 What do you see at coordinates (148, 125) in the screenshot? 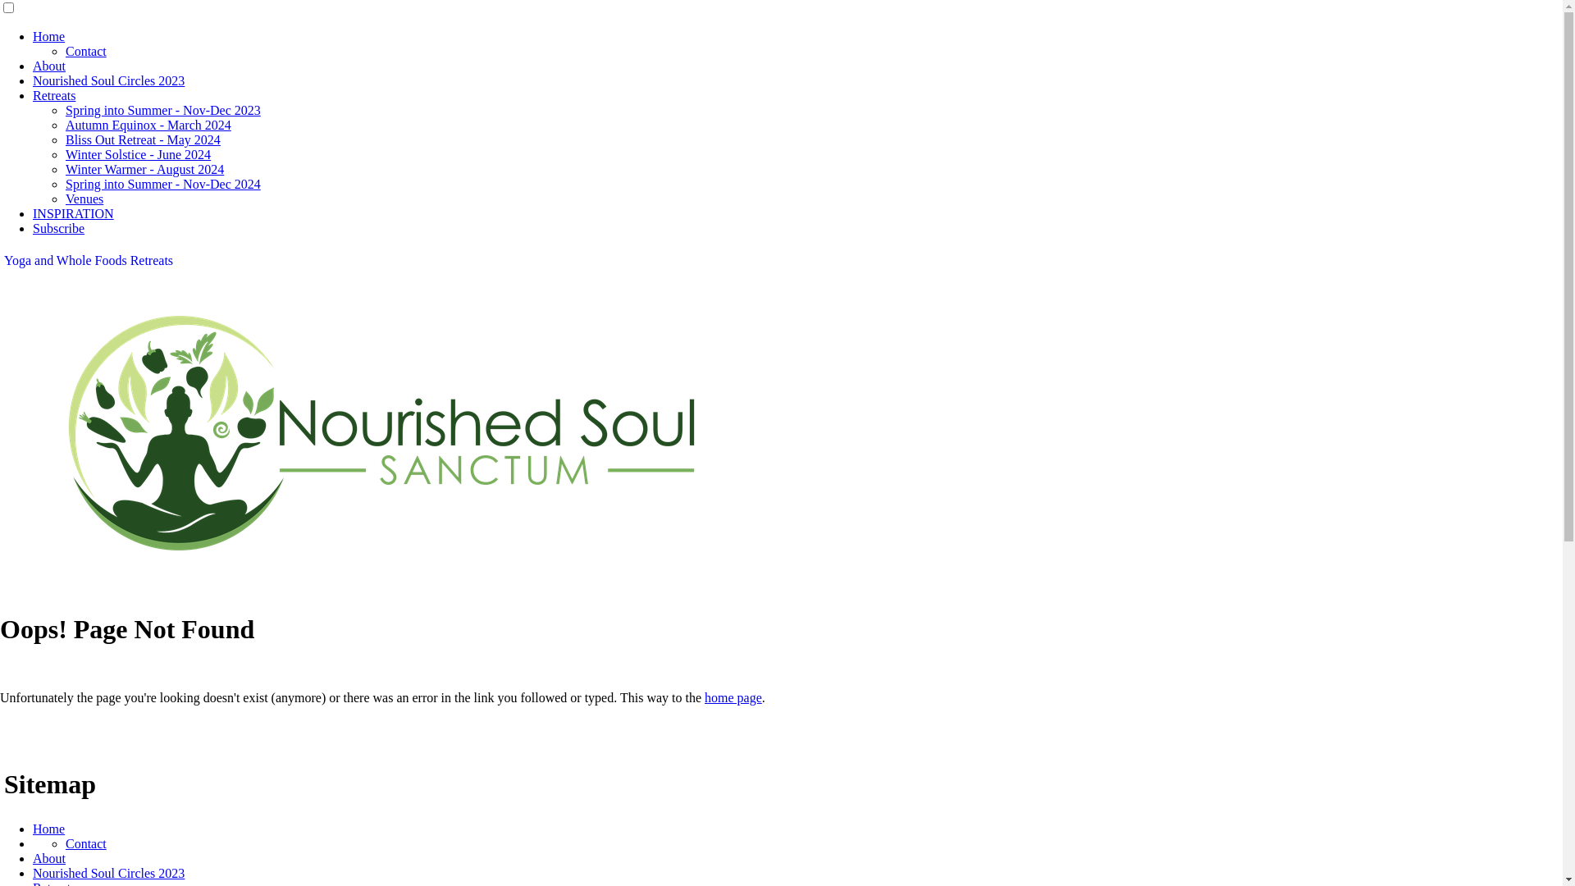
I see `Autumn Equinox - March 2024` at bounding box center [148, 125].